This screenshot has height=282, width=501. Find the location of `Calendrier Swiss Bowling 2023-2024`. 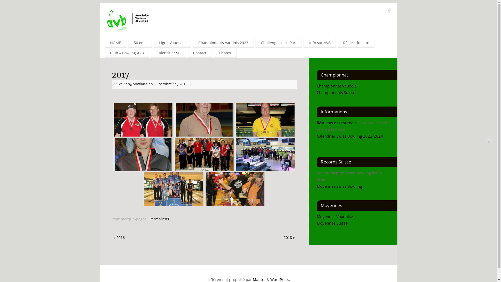

Calendrier Swiss Bowling 2023-2024 is located at coordinates (350, 136).